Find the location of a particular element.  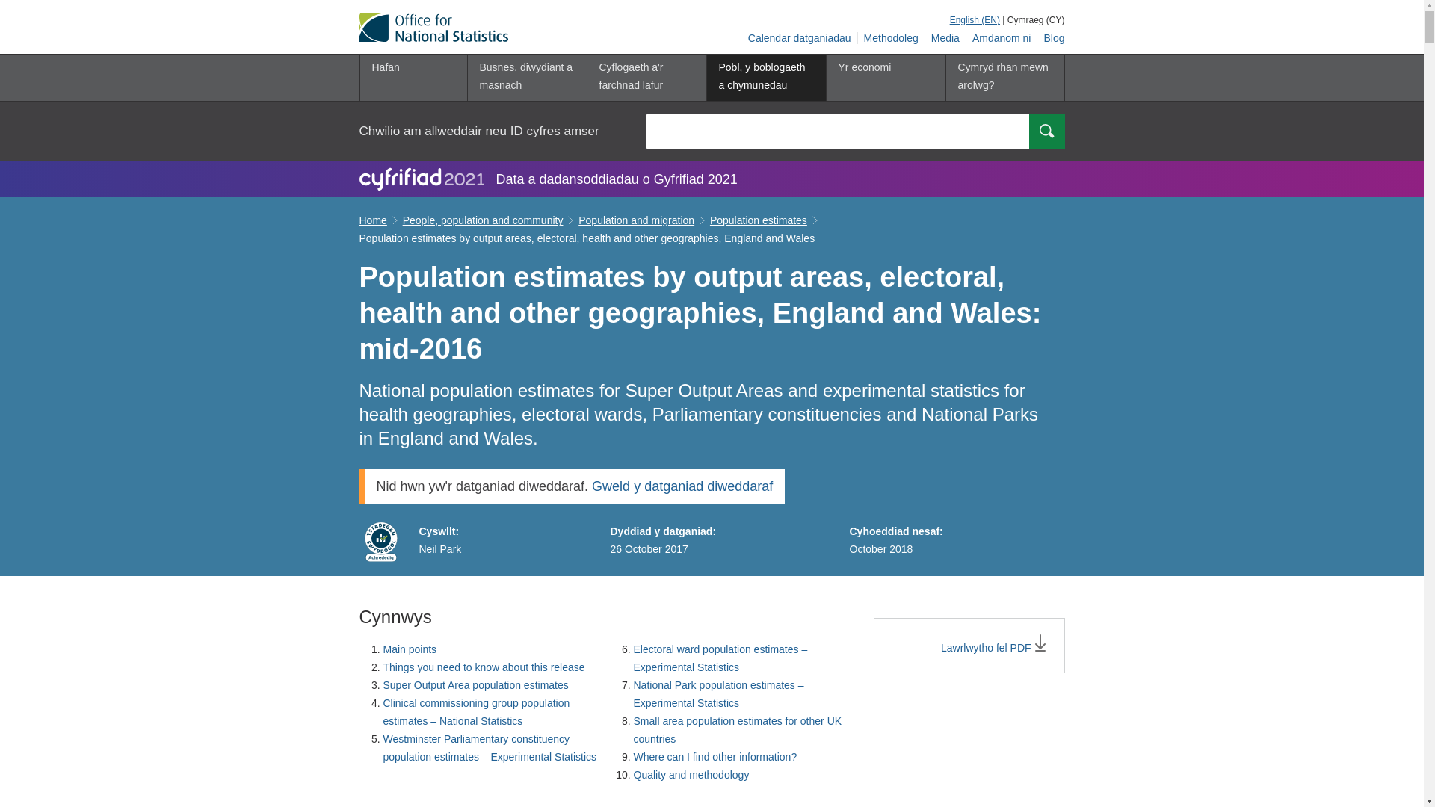

Hafan is located at coordinates (413, 78).